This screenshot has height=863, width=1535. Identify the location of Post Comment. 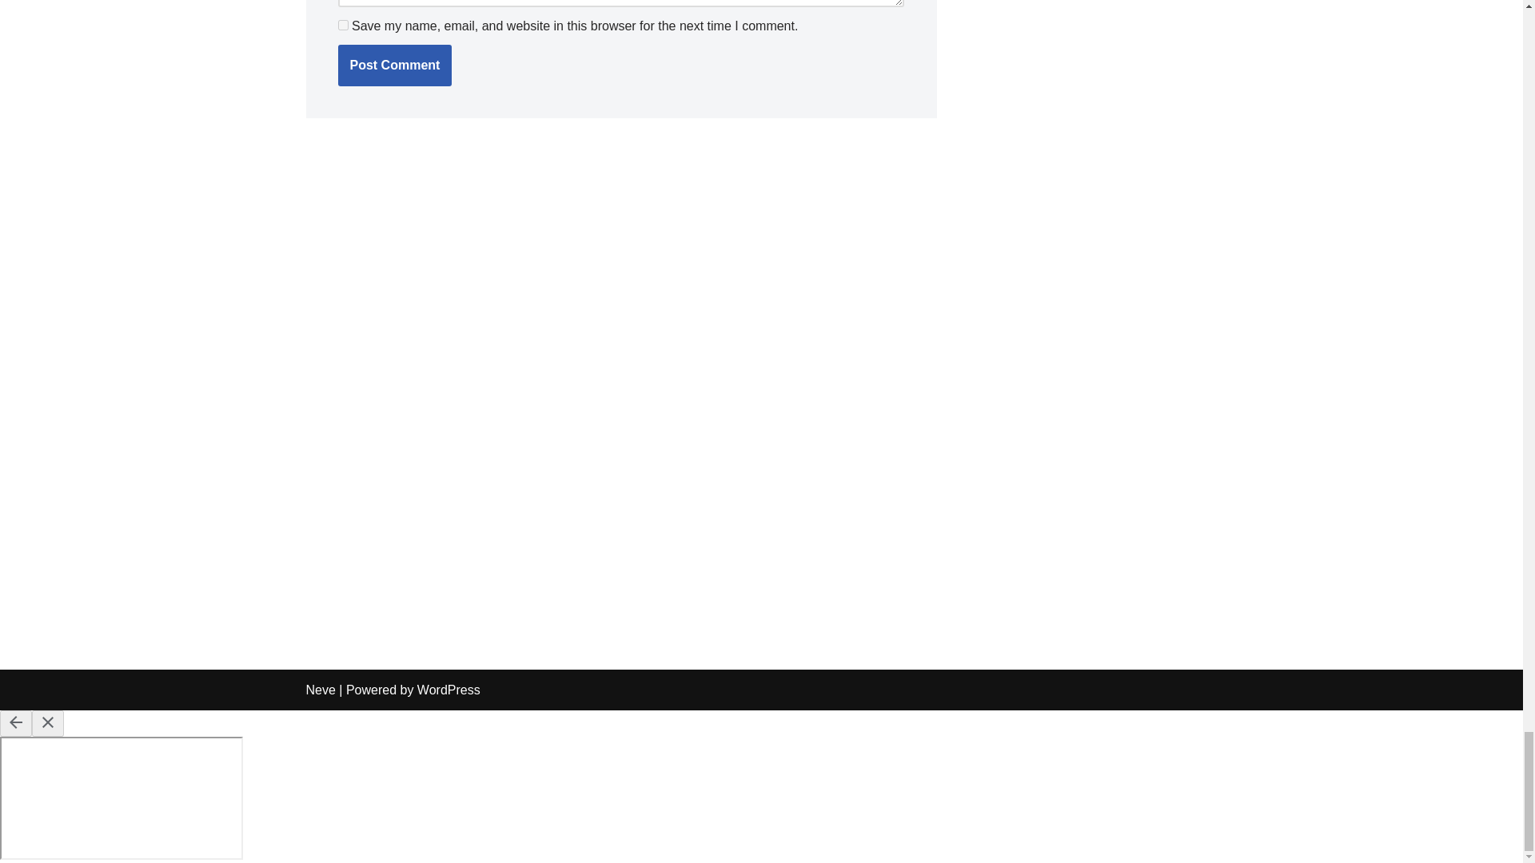
(394, 66).